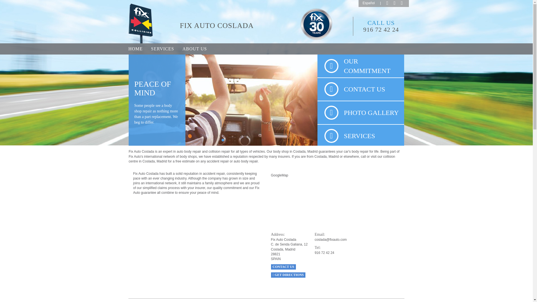 This screenshot has height=302, width=537. I want to click on HOME, so click(135, 49).